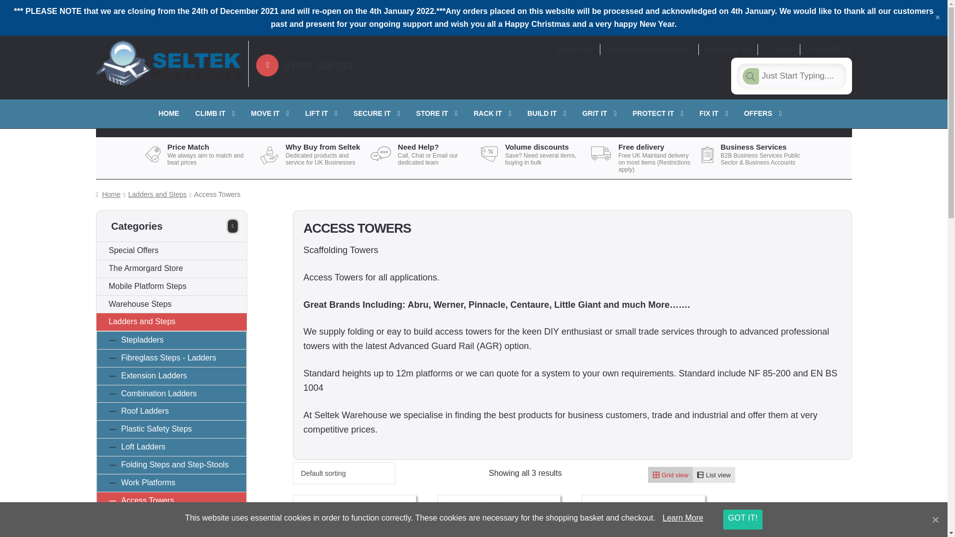 Image resolution: width=955 pixels, height=537 pixels. Describe the element at coordinates (649, 50) in the screenshot. I see `WHY BUY FROM SELTEK` at that location.